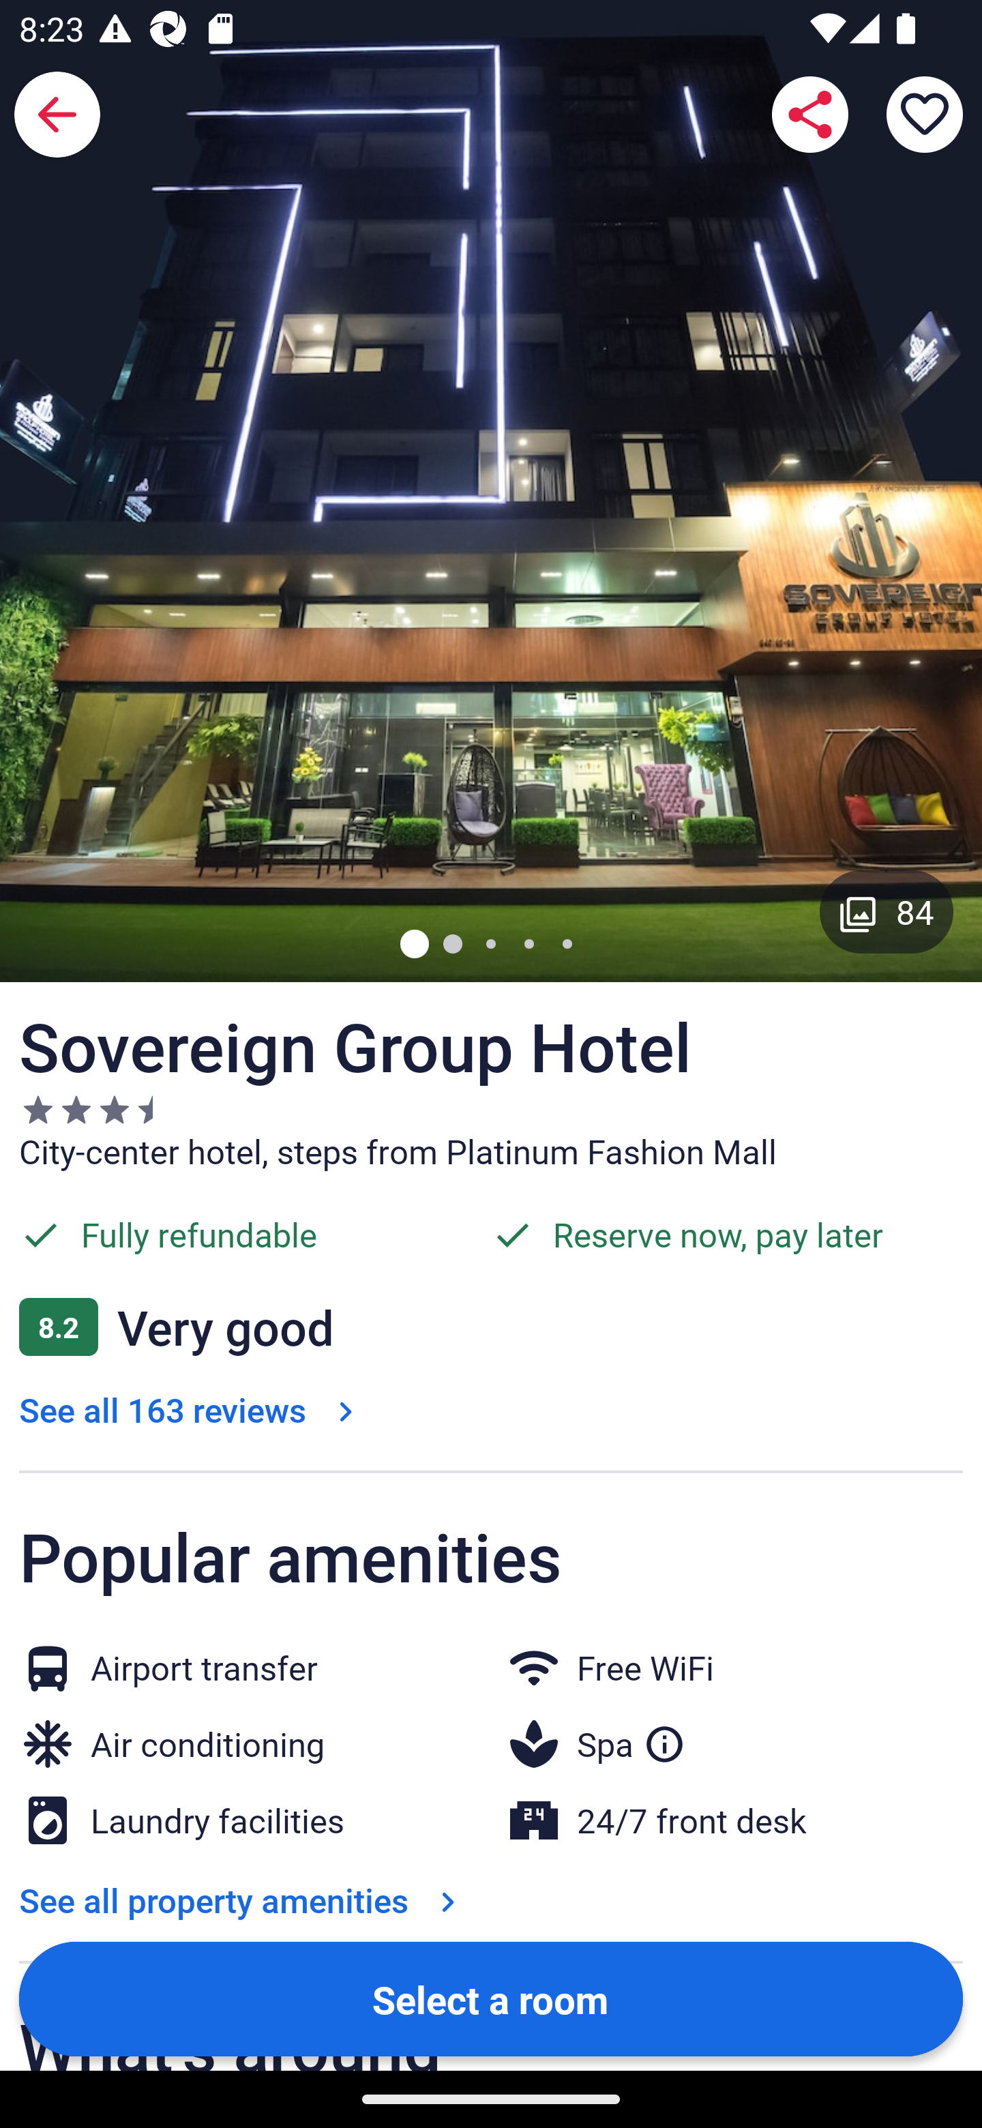  I want to click on Spa, so click(631, 1739).